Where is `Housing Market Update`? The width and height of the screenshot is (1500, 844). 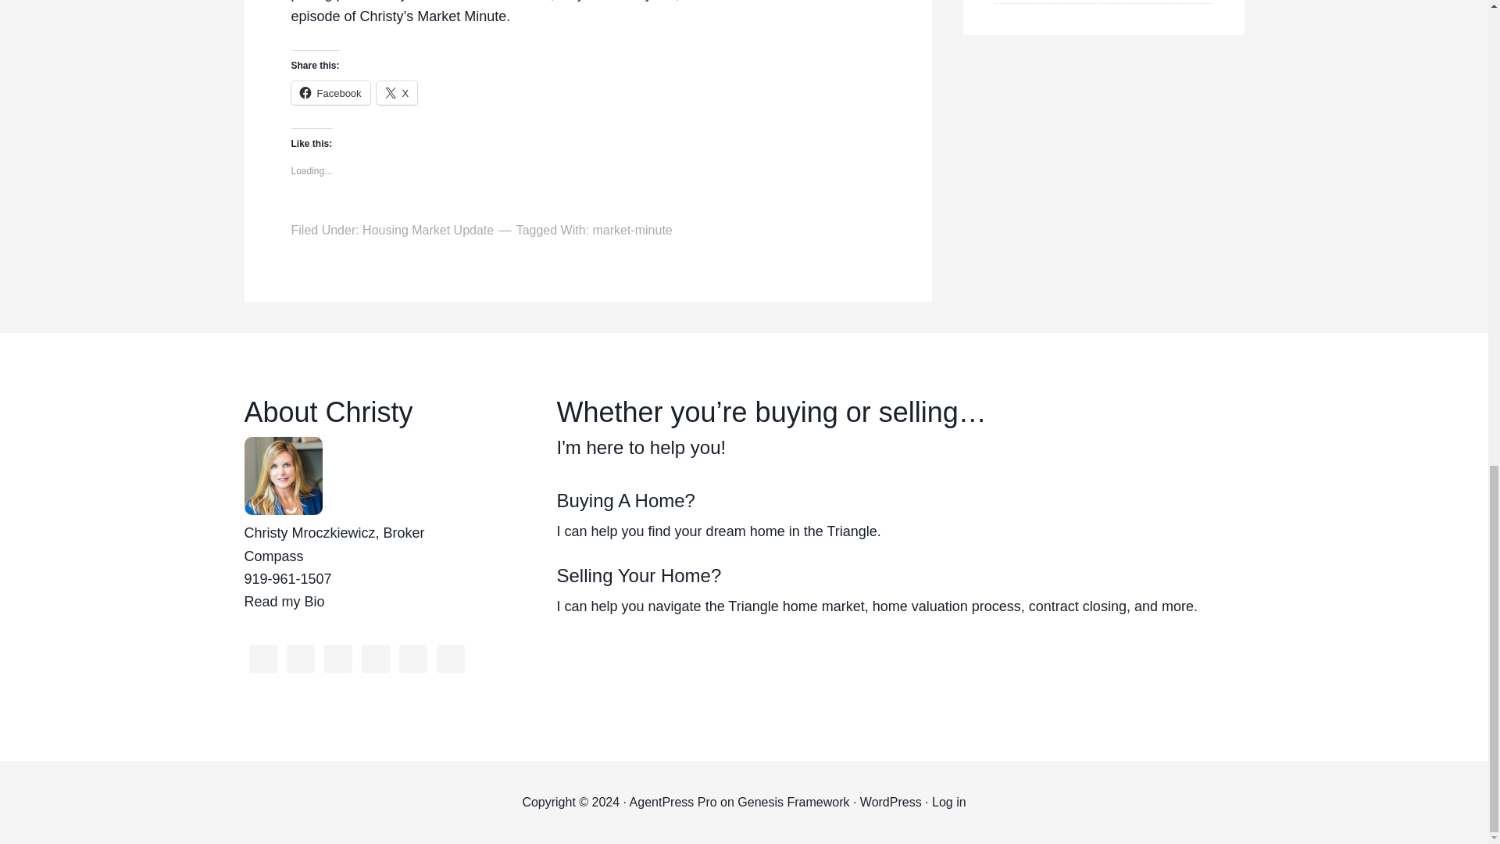
Housing Market Update is located at coordinates (428, 230).